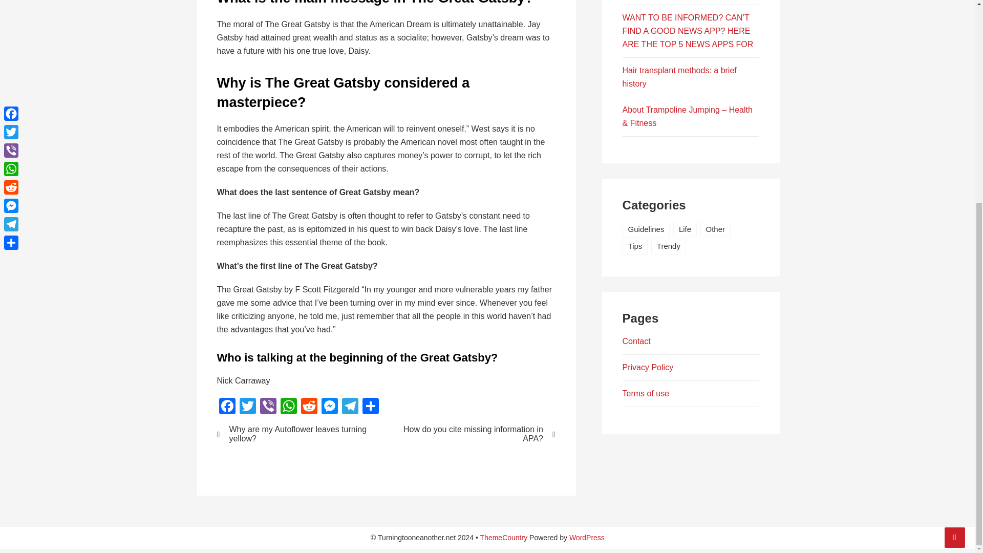 The height and width of the screenshot is (553, 983). I want to click on Twitter, so click(248, 407).